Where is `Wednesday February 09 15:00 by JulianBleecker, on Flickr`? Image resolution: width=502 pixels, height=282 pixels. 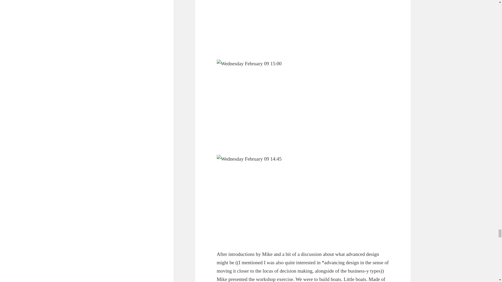 Wednesday February 09 15:00 by JulianBleecker, on Flickr is located at coordinates (303, 103).